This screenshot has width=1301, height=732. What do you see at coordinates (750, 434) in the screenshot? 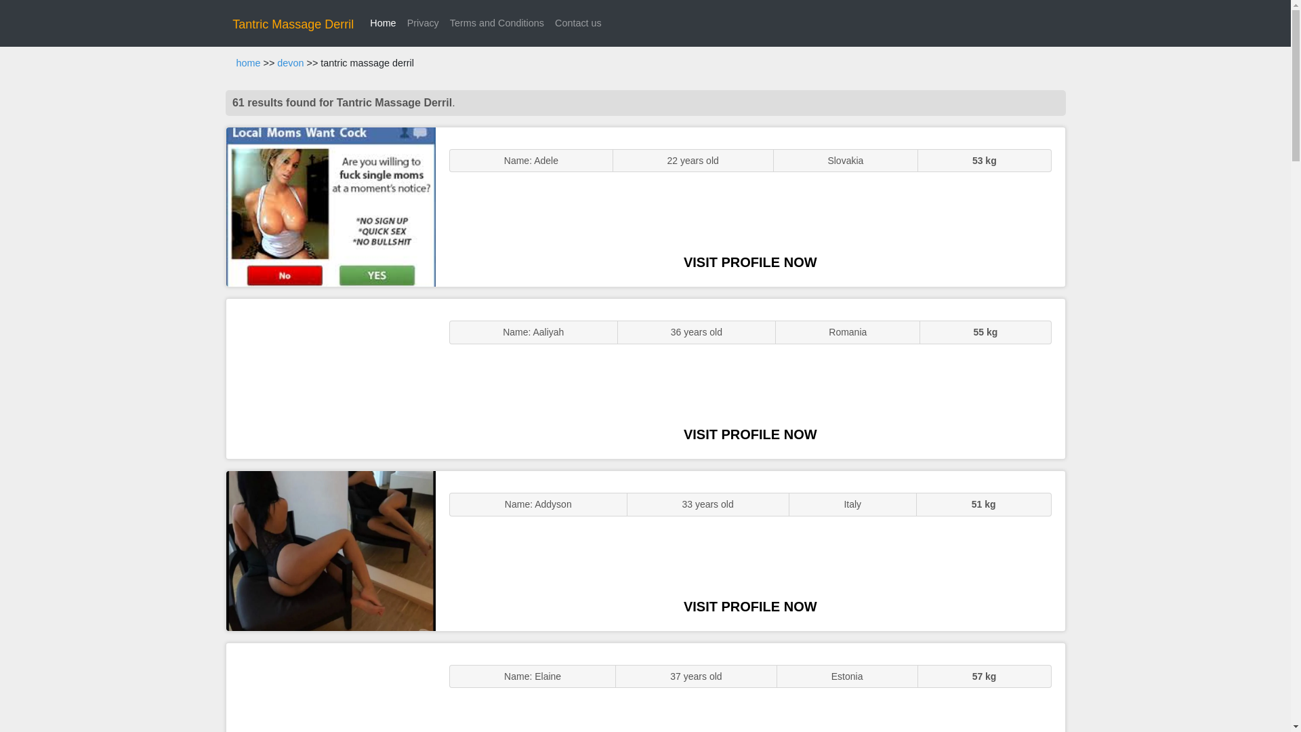
I see `VISIT PROFILE NOW` at bounding box center [750, 434].